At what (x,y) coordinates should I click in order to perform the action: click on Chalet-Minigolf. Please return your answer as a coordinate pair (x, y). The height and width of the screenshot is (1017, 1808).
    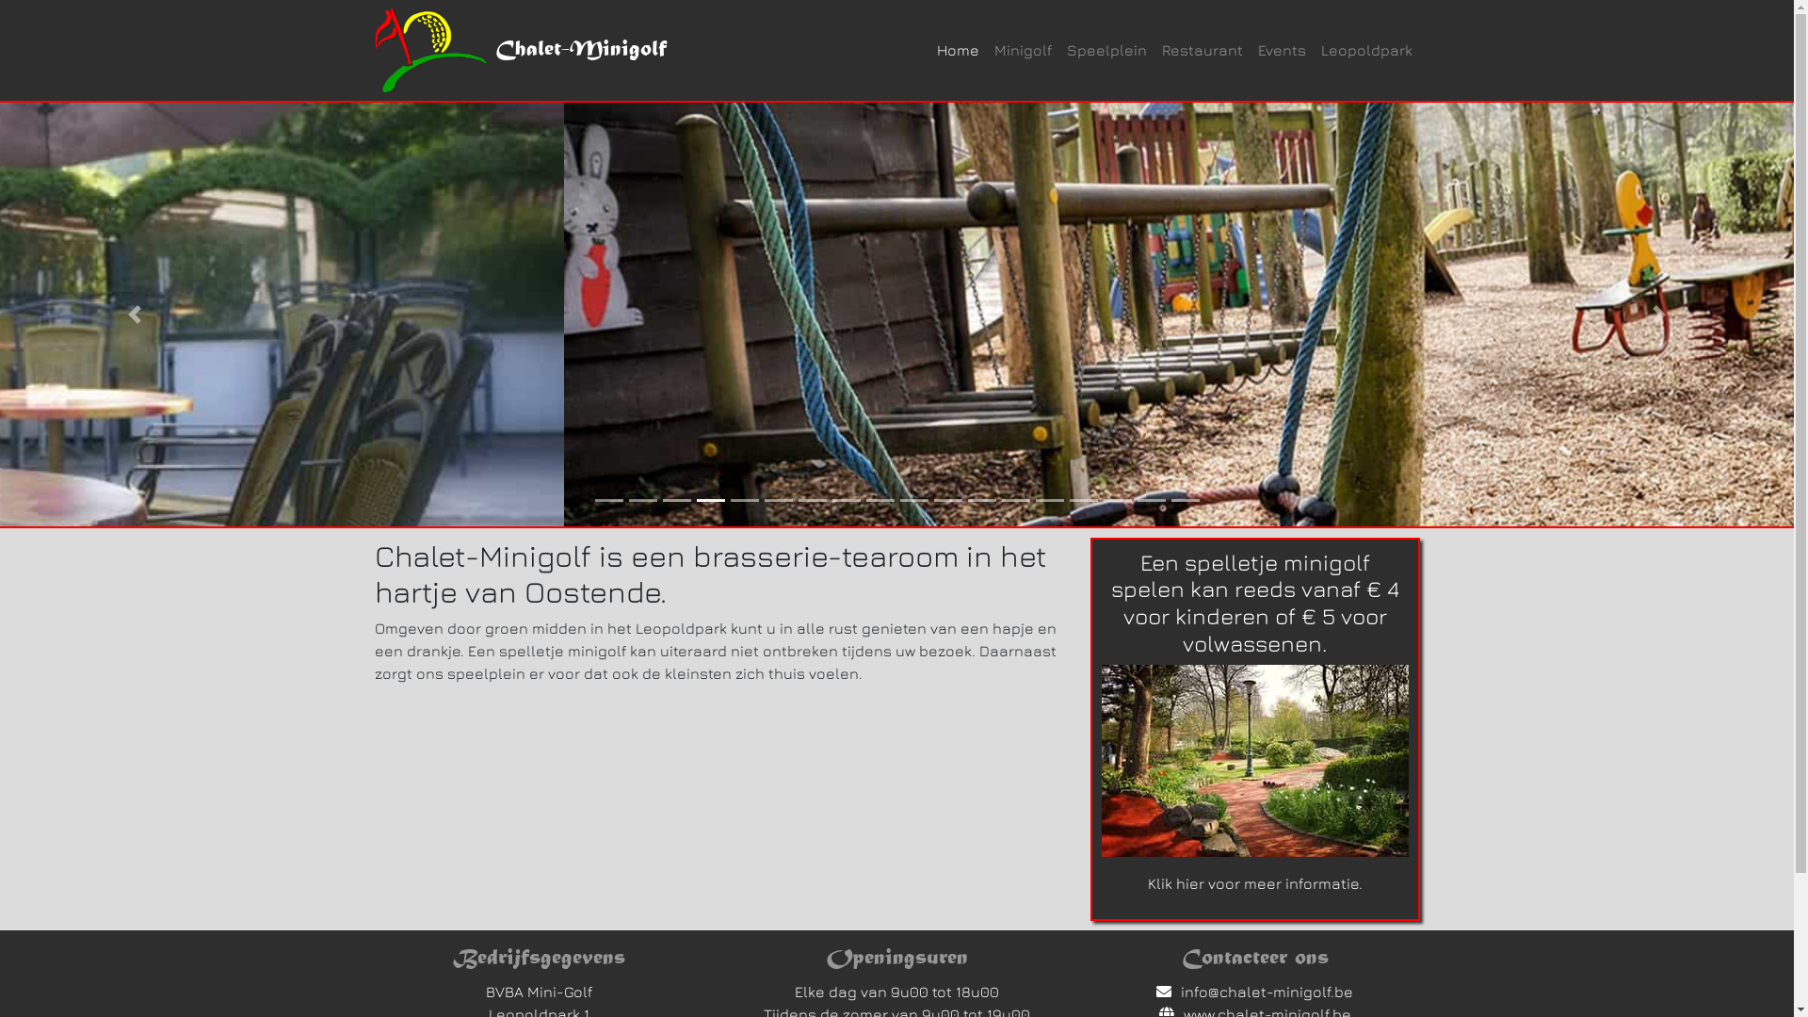
    Looking at the image, I should click on (581, 50).